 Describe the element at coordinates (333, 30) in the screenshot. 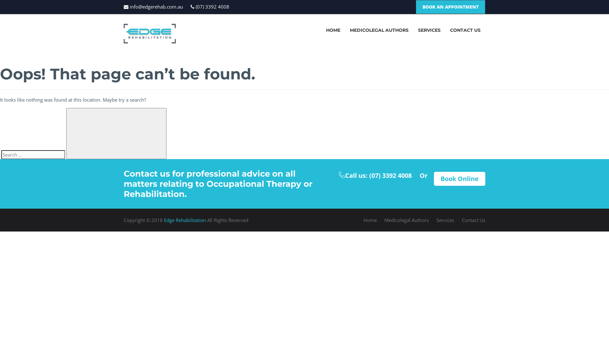

I see `HOME` at that location.